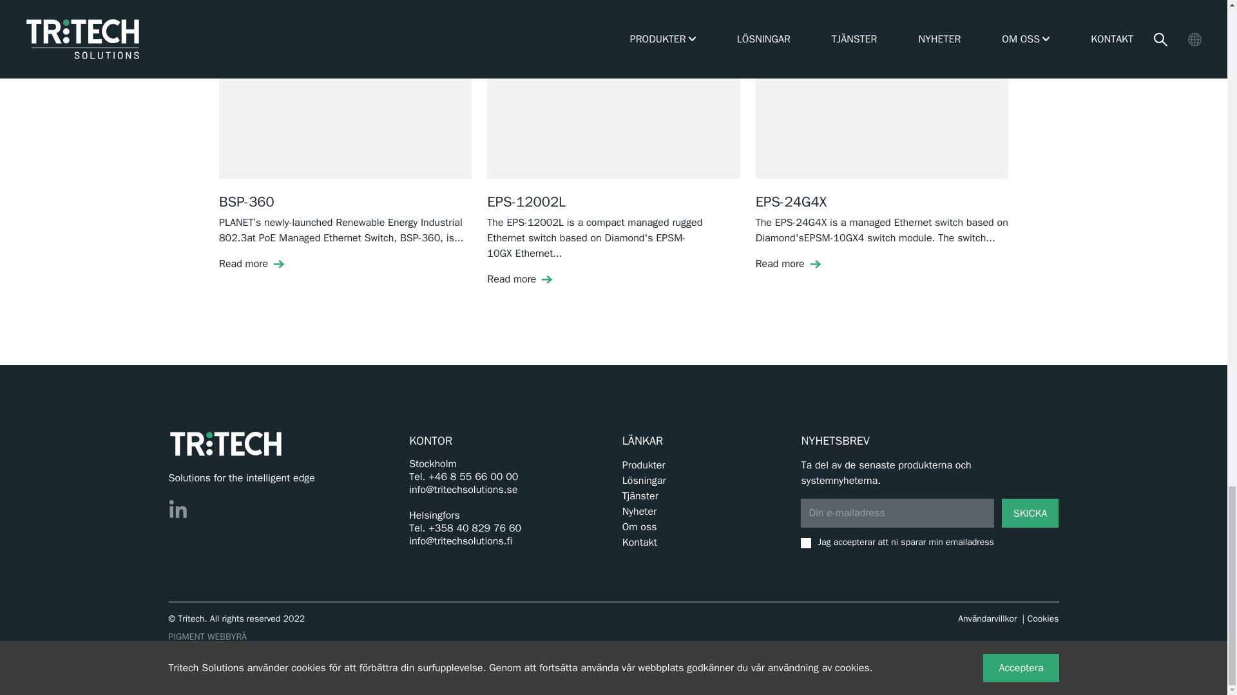 This screenshot has width=1237, height=695. What do you see at coordinates (345, 98) in the screenshot?
I see `BSP-360` at bounding box center [345, 98].